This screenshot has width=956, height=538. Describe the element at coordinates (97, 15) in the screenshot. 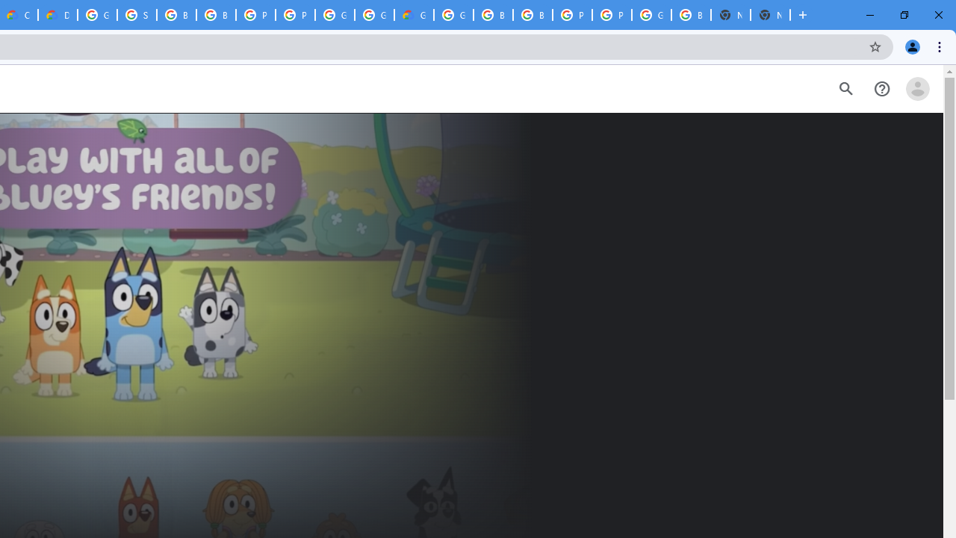

I see `Google Cloud Platform` at that location.